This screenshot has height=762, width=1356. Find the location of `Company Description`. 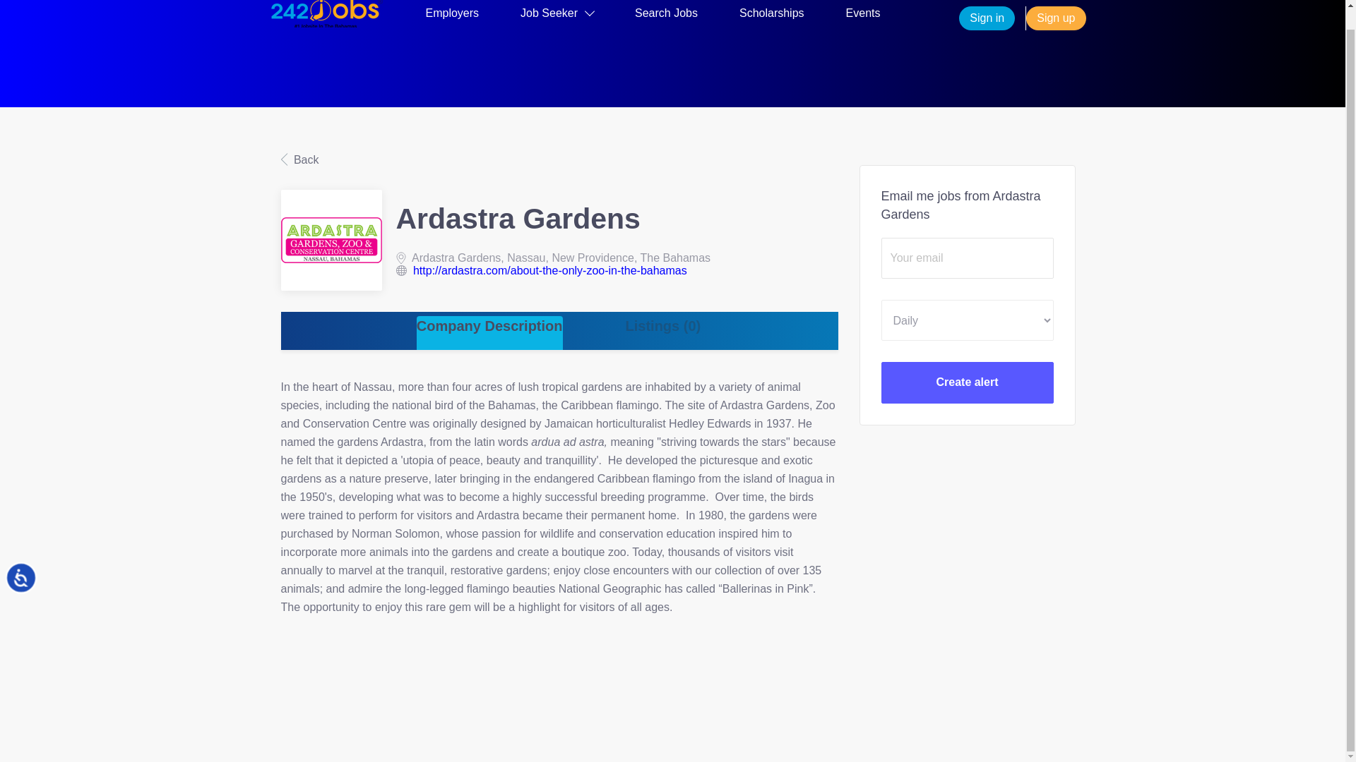

Company Description is located at coordinates (489, 333).